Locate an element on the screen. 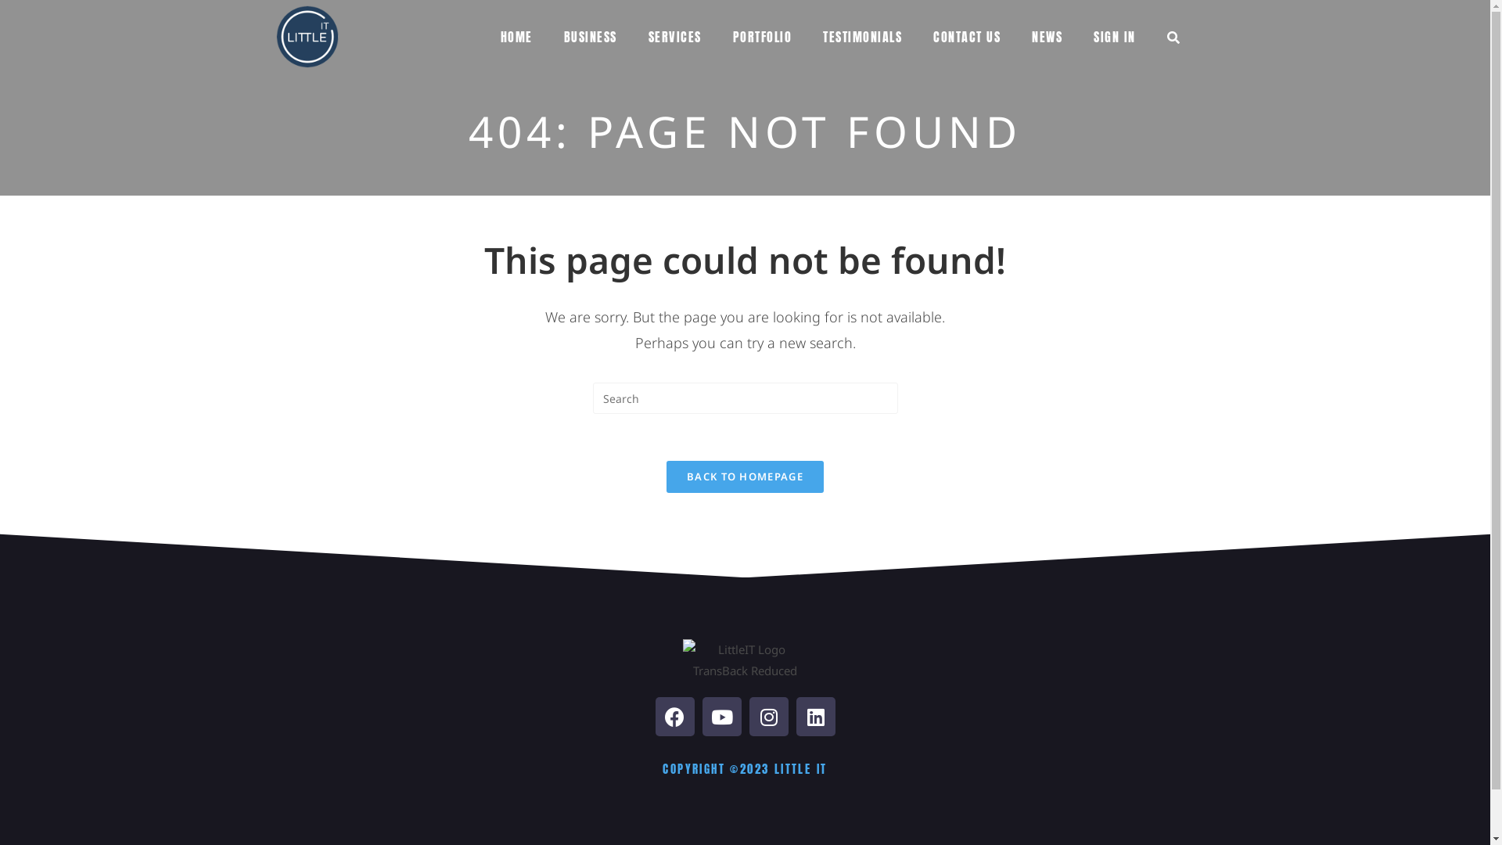  SIGN IN is located at coordinates (1115, 37).